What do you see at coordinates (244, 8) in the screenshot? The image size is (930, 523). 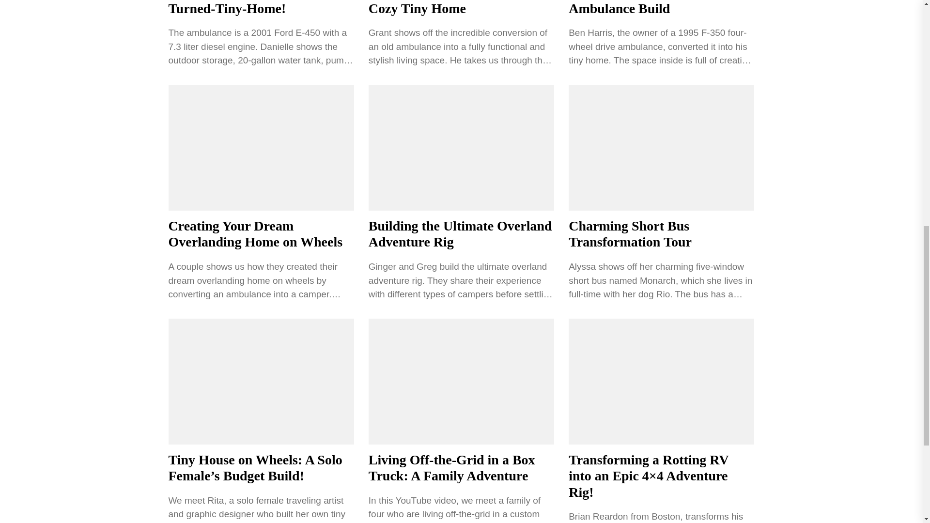 I see `Inside a Cozy Ambulance-Turned-Tiny-Home!` at bounding box center [244, 8].